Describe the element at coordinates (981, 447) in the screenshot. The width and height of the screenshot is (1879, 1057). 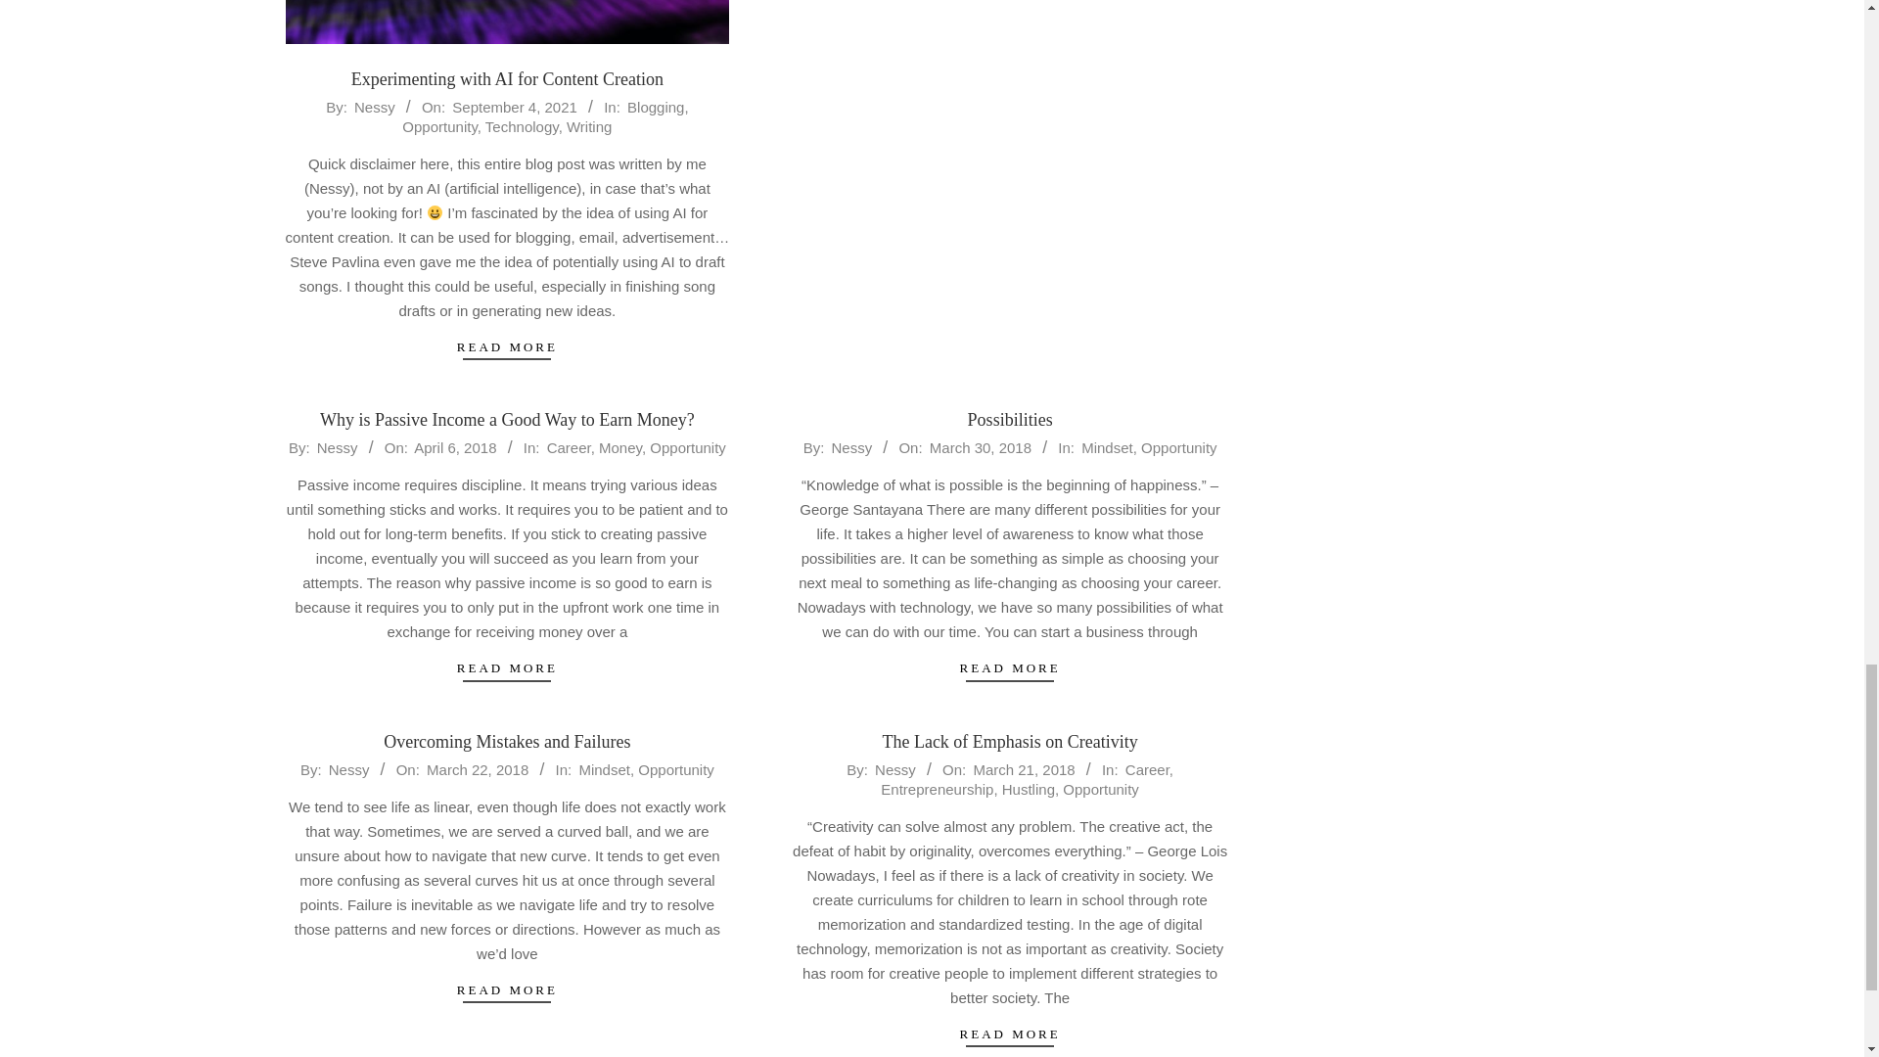
I see `Friday, March 30, 2018, 3:30 pm` at that location.